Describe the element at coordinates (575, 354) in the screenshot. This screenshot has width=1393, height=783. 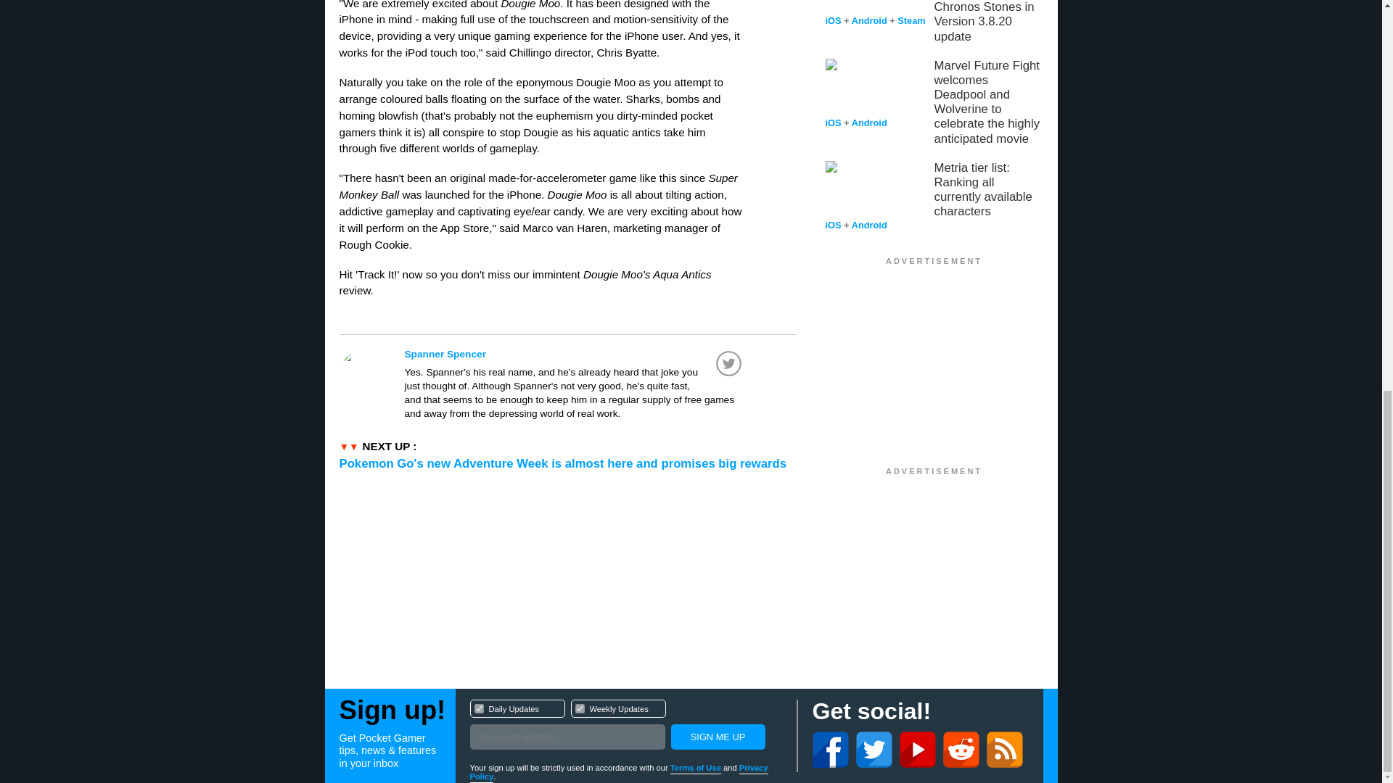
I see `2` at that location.